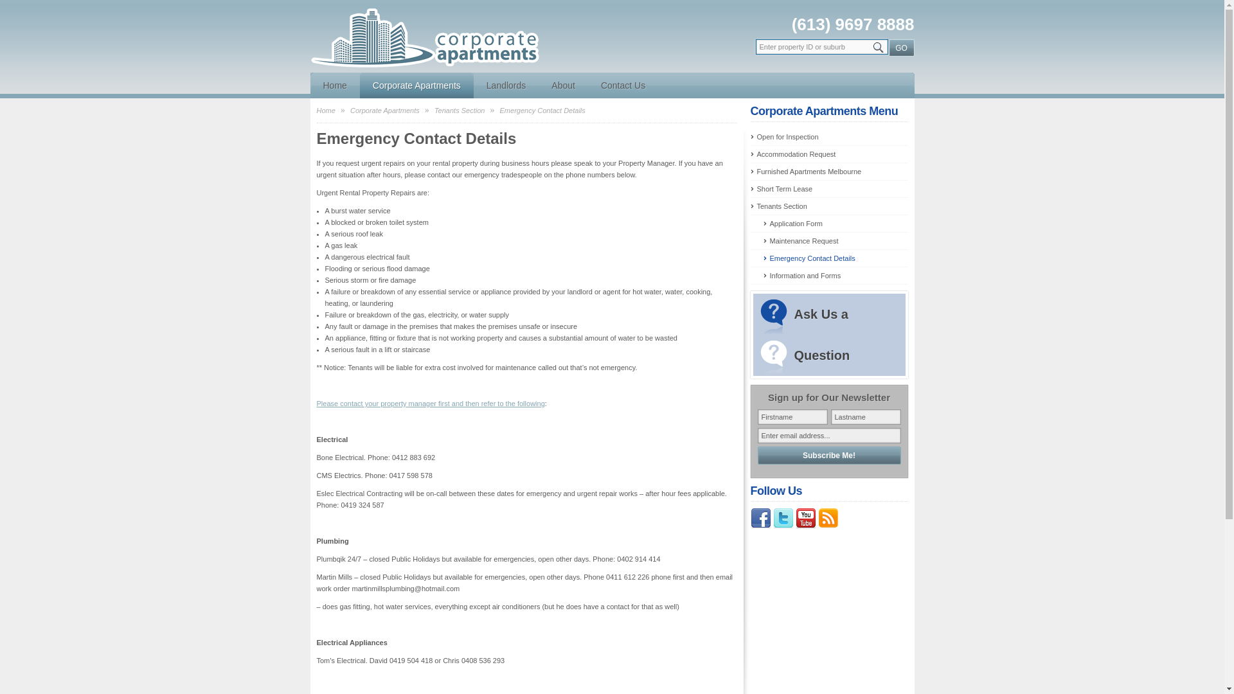 This screenshot has width=1234, height=694. What do you see at coordinates (829, 335) in the screenshot?
I see `Ask Us a Question` at bounding box center [829, 335].